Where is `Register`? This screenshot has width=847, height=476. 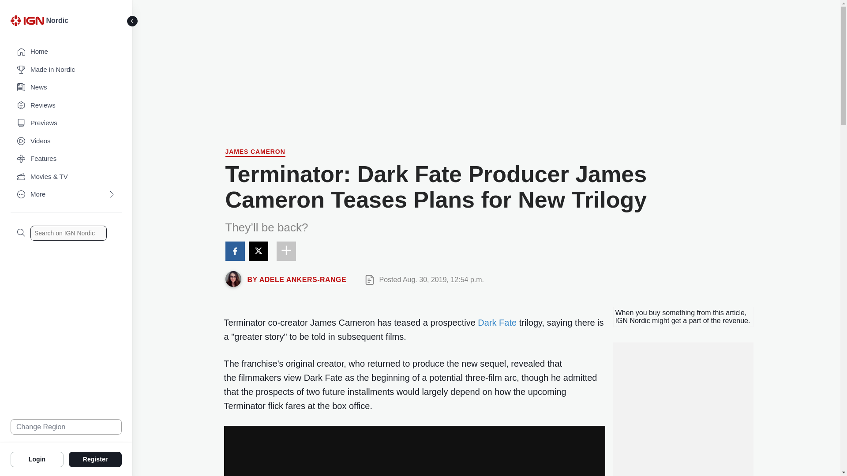 Register is located at coordinates (95, 459).